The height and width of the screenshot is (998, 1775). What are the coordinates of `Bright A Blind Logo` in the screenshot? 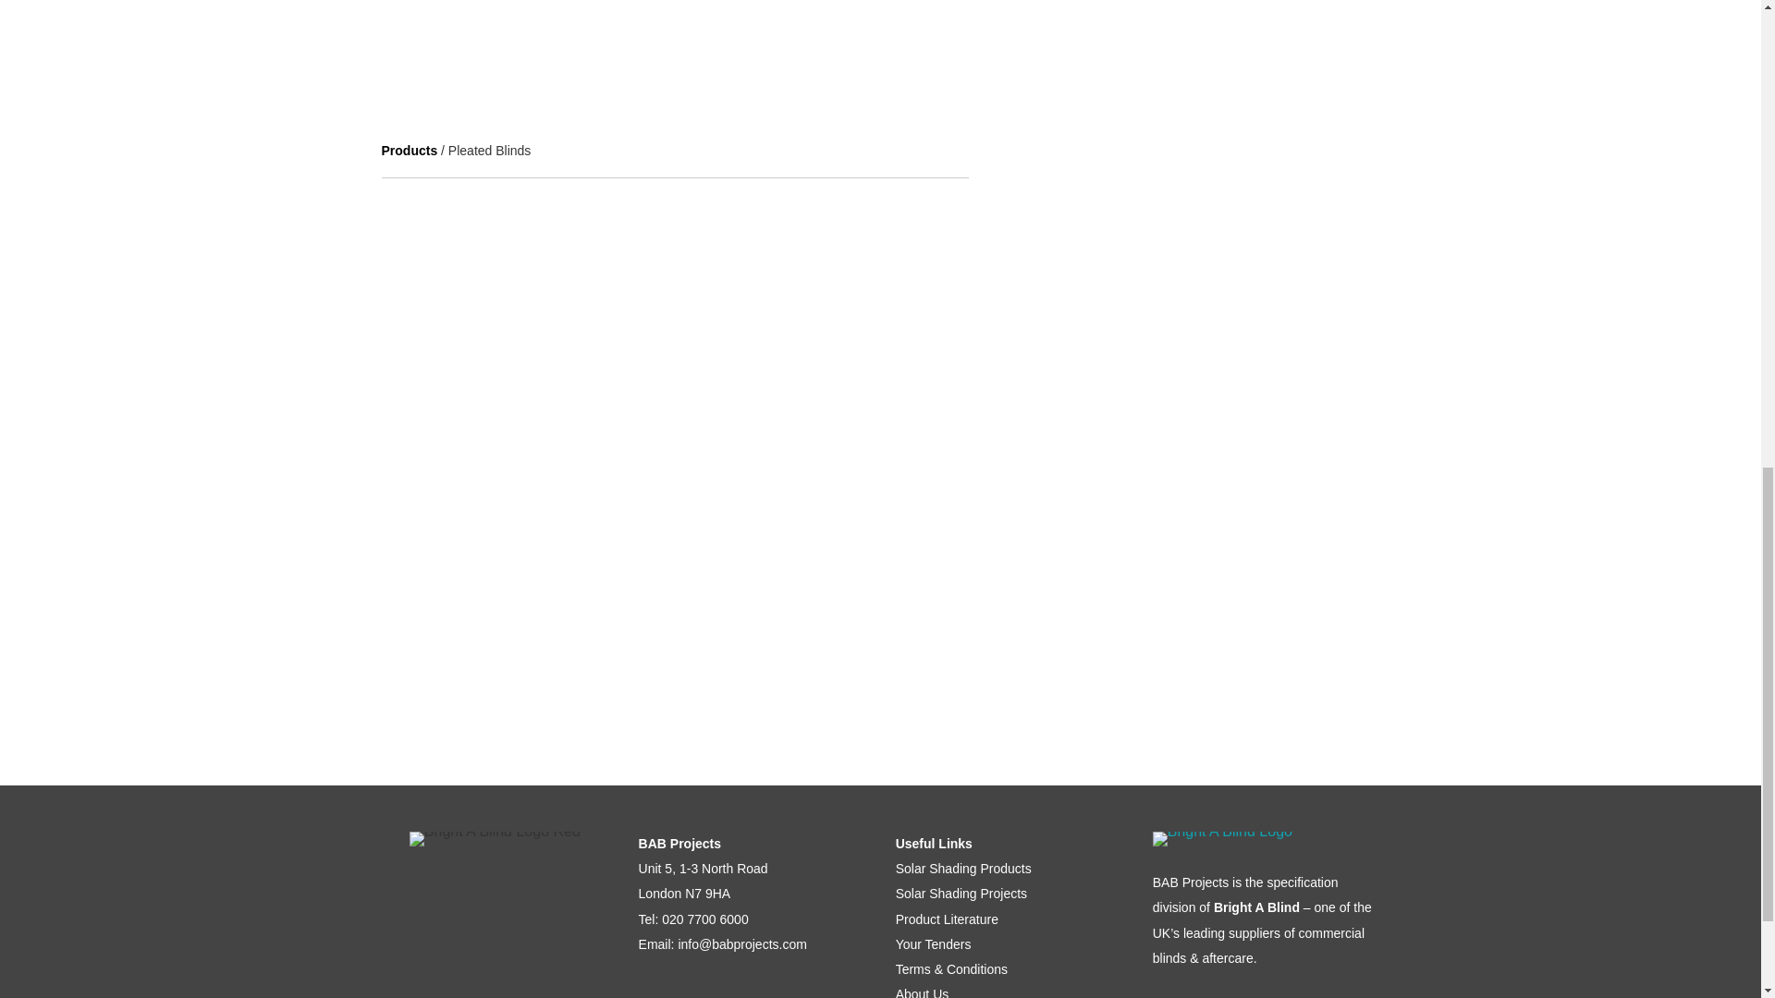 It's located at (1222, 838).